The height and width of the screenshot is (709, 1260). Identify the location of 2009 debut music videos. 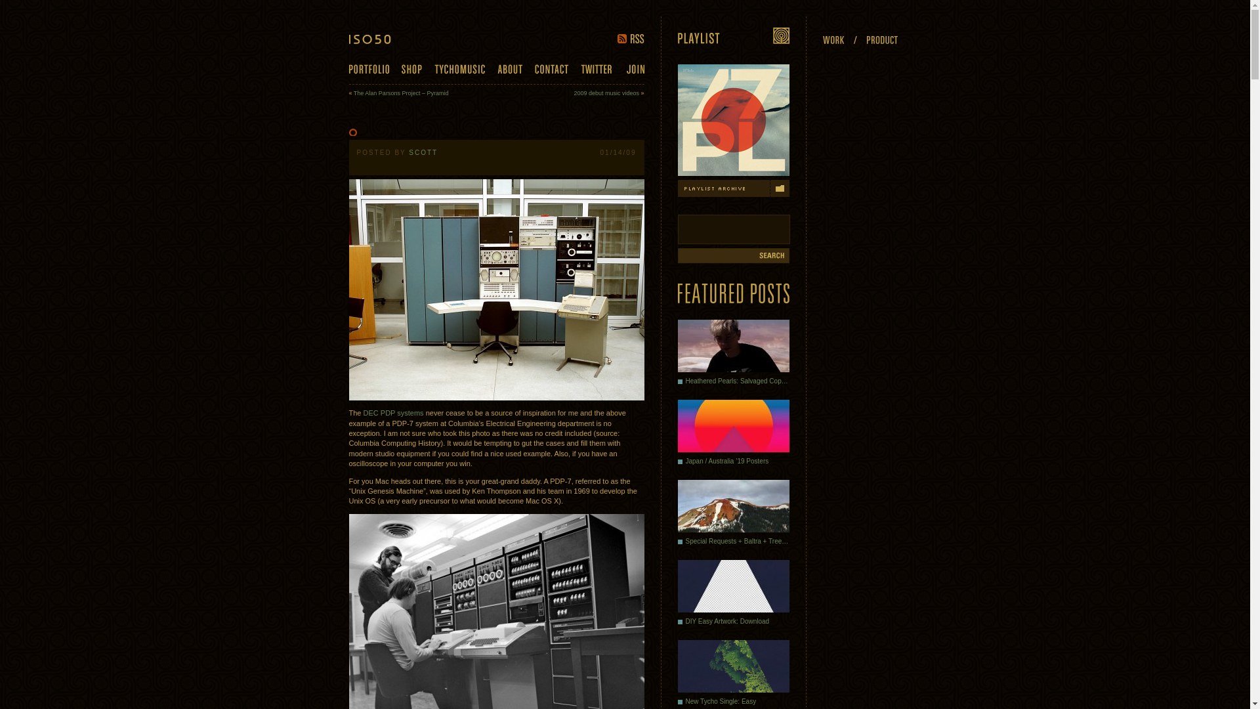
(606, 93).